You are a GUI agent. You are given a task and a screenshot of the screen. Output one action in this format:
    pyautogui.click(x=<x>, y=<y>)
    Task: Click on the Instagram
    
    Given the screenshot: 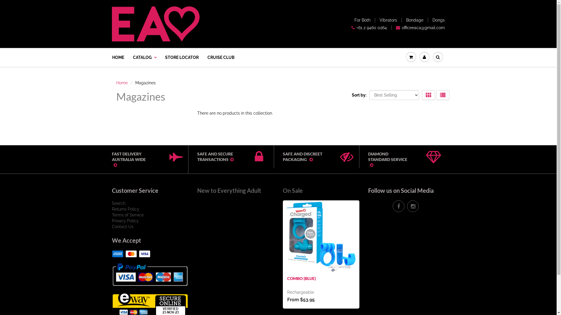 What is the action you would take?
    pyautogui.click(x=413, y=206)
    